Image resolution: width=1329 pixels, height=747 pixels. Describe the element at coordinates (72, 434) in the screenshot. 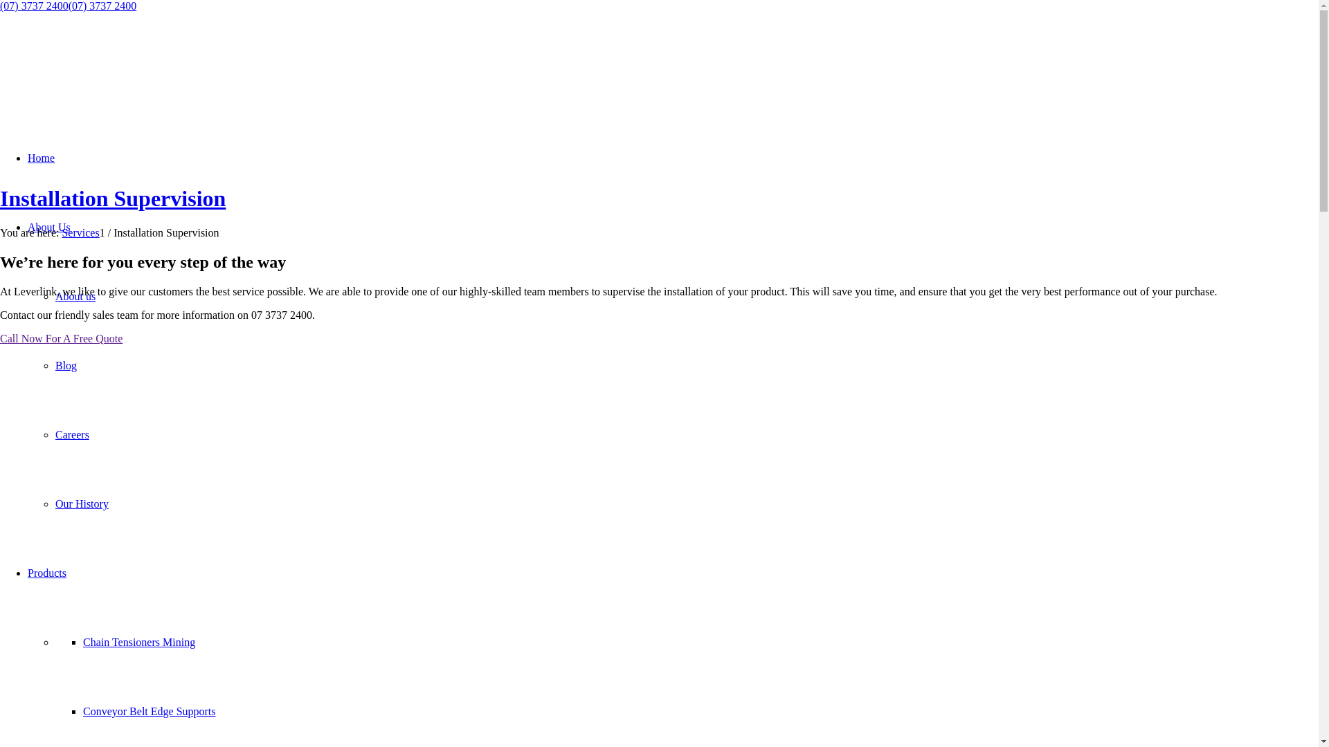

I see `Careers` at that location.